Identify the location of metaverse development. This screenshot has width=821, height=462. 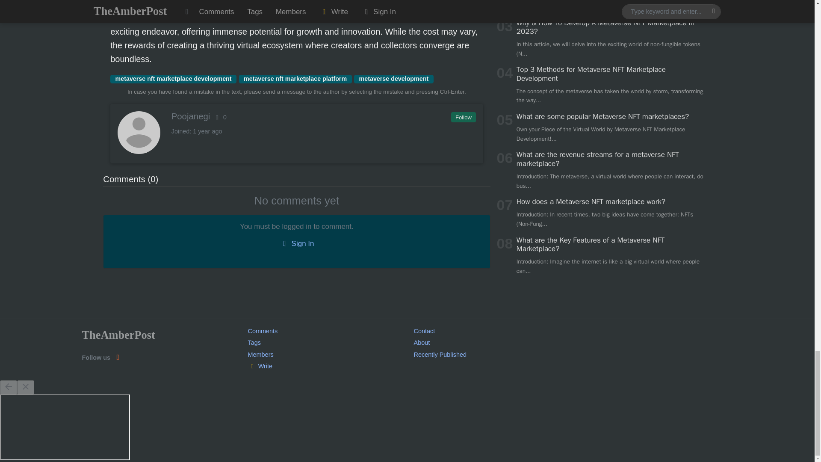
(393, 79).